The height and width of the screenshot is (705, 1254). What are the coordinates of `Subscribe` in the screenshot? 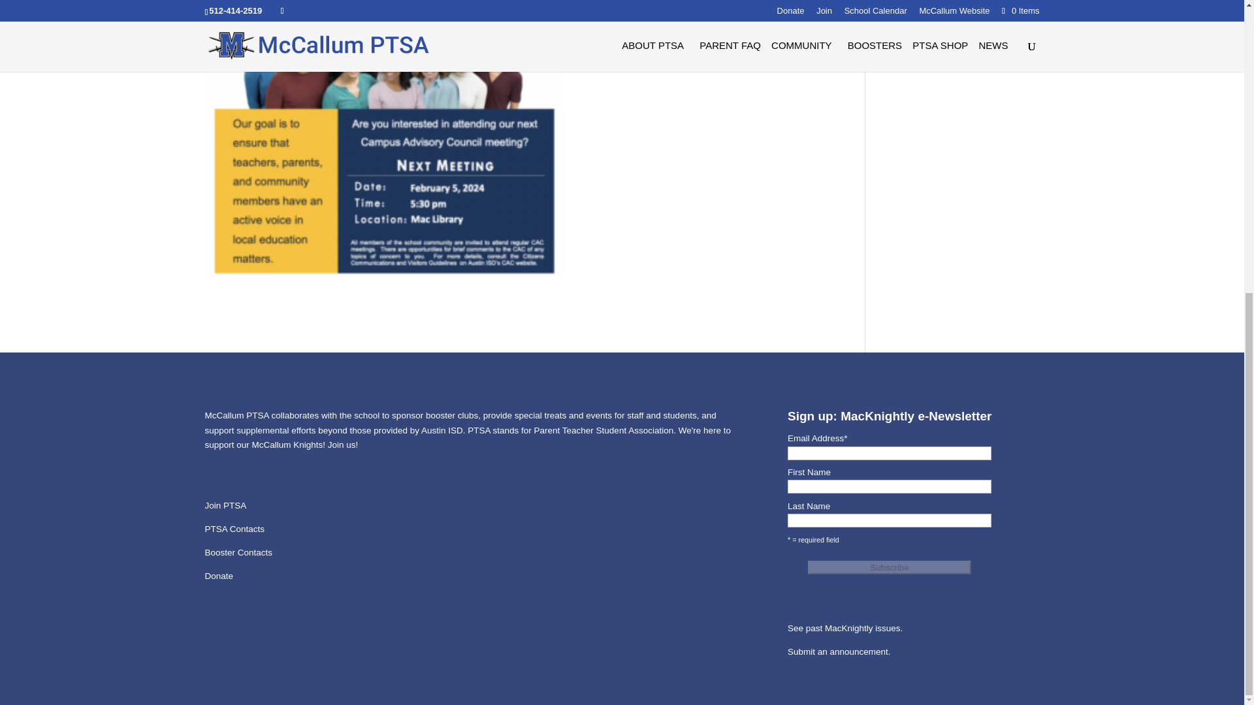 It's located at (889, 567).